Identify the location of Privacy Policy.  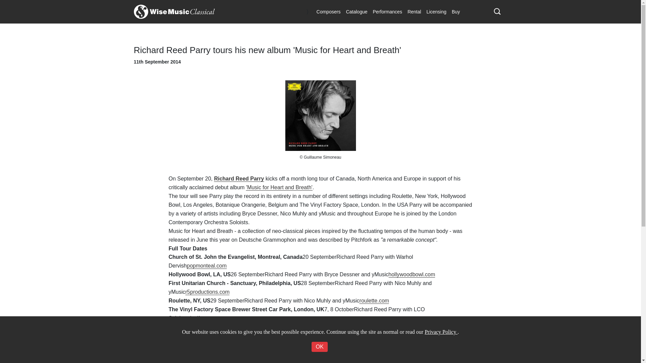
(441, 331).